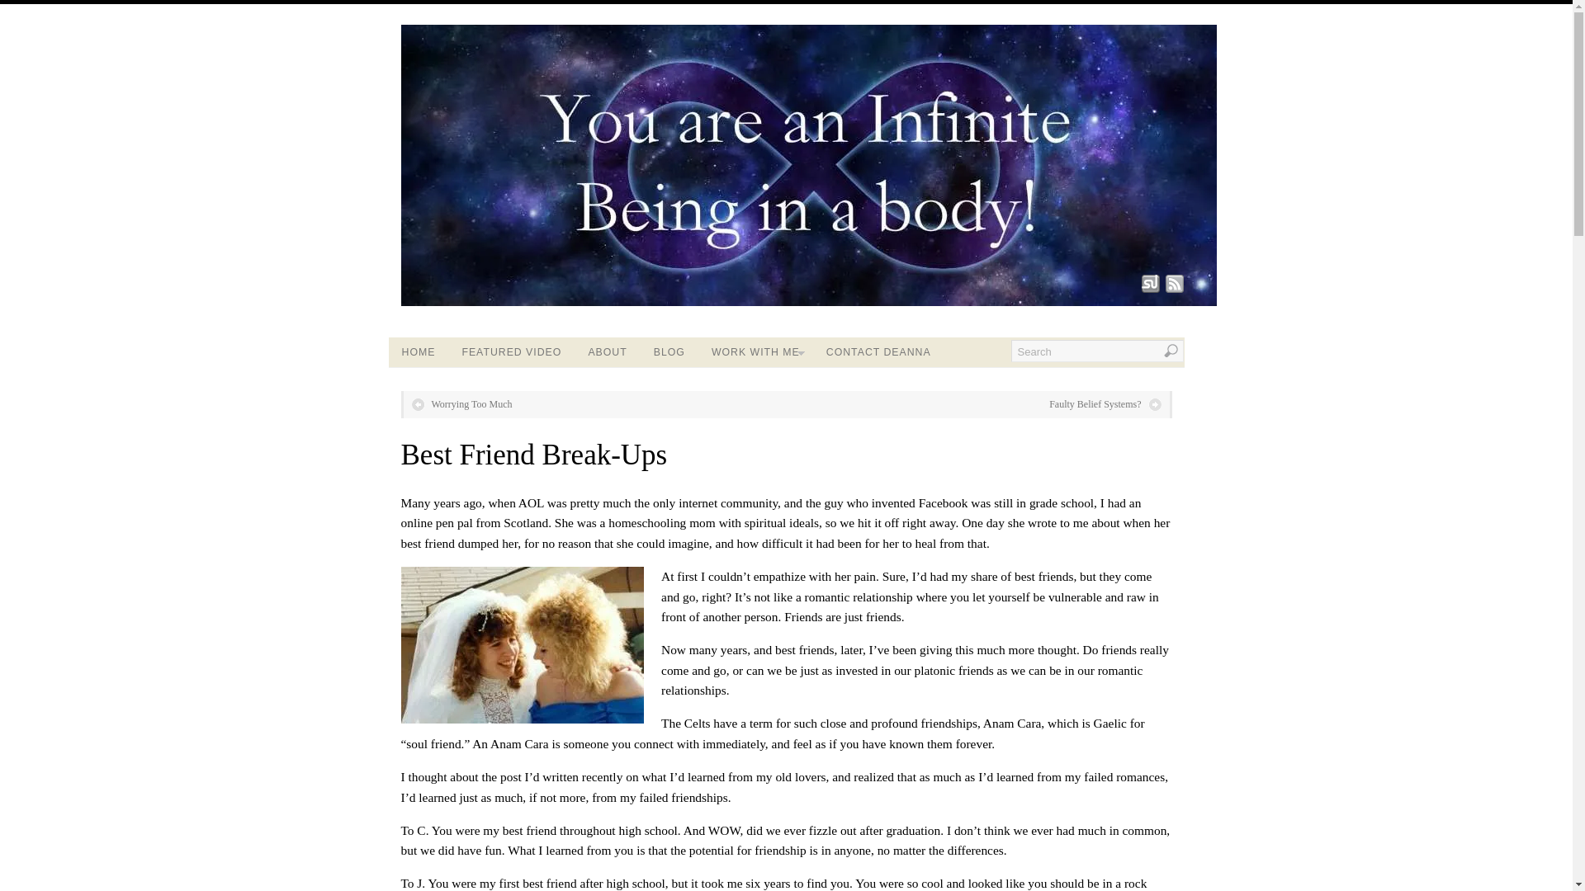 The image size is (1585, 891). What do you see at coordinates (522, 644) in the screenshot?
I see `Me and J` at bounding box center [522, 644].